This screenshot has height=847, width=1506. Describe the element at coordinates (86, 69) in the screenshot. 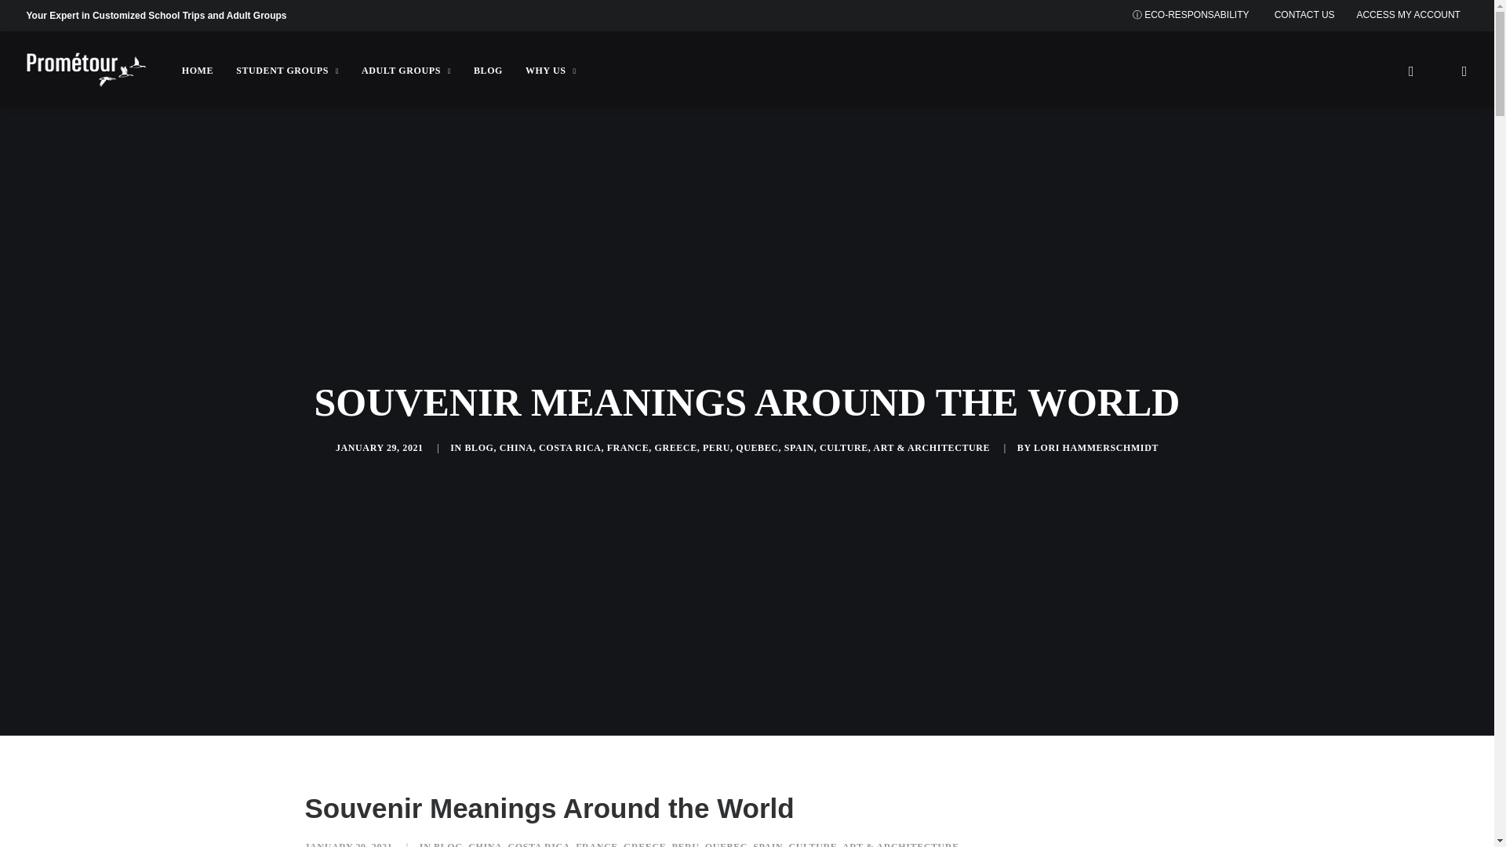

I see `prometour-logo-white-alt2` at that location.